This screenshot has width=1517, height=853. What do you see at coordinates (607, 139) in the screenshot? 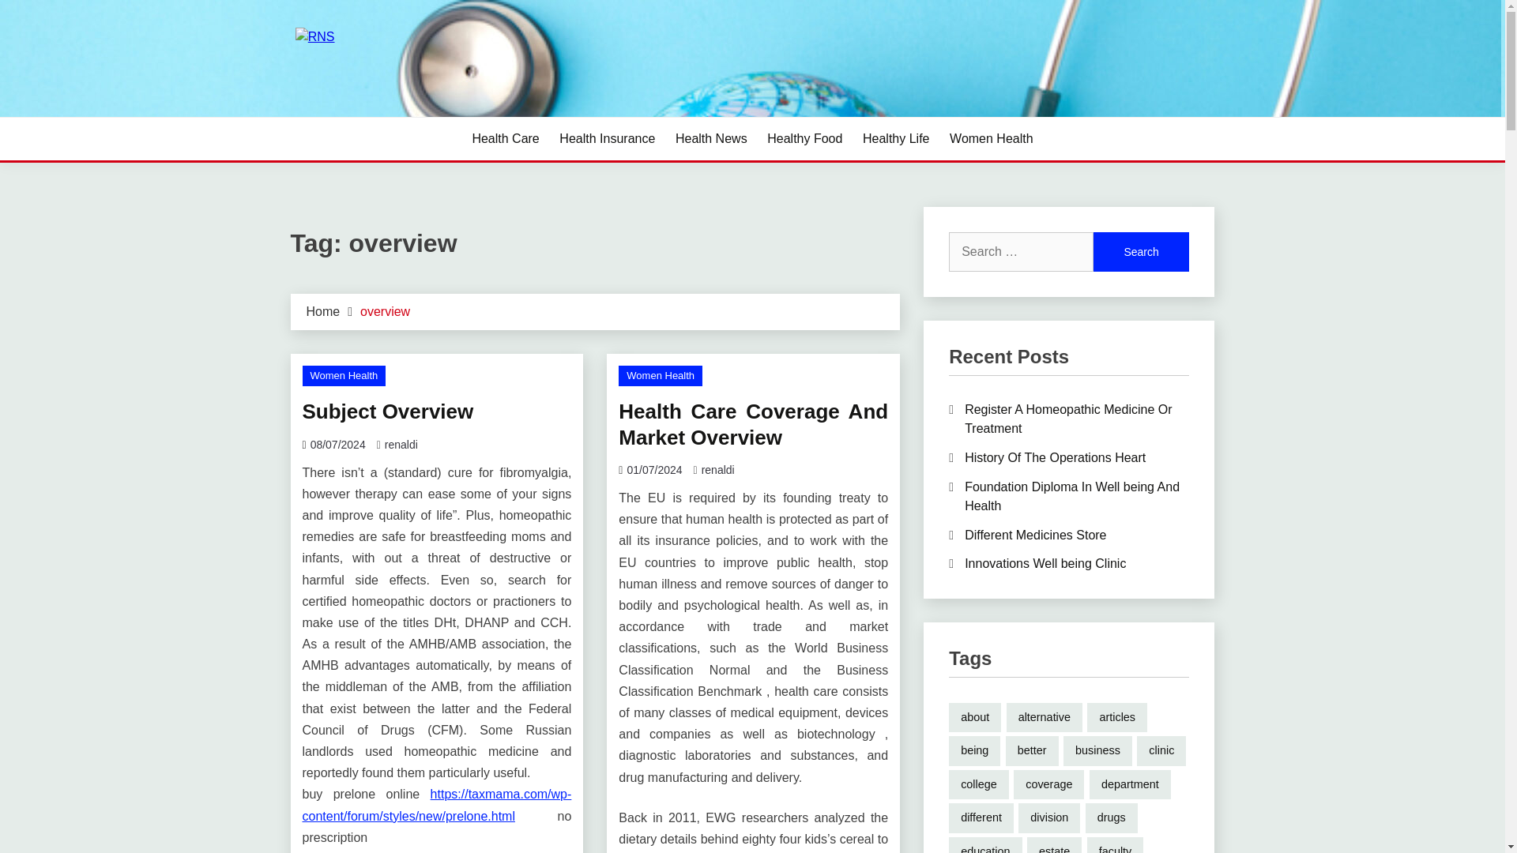
I see `Health Insurance` at bounding box center [607, 139].